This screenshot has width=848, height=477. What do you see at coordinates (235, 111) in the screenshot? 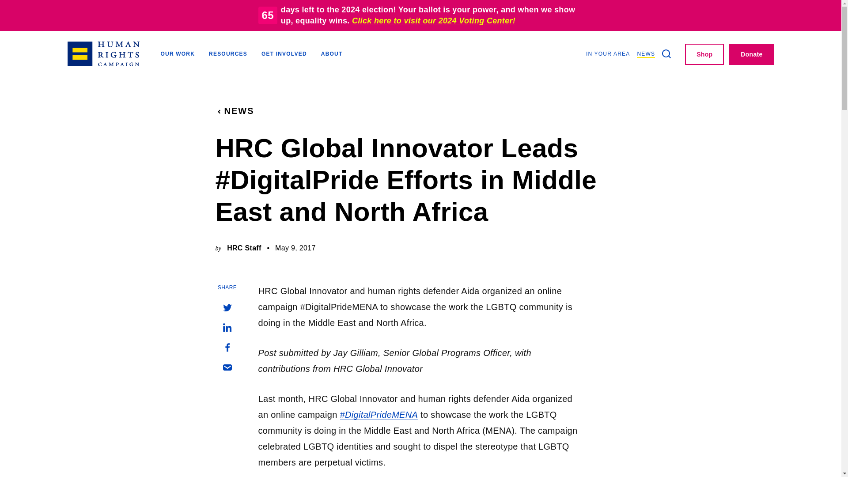
I see `NEWS` at bounding box center [235, 111].